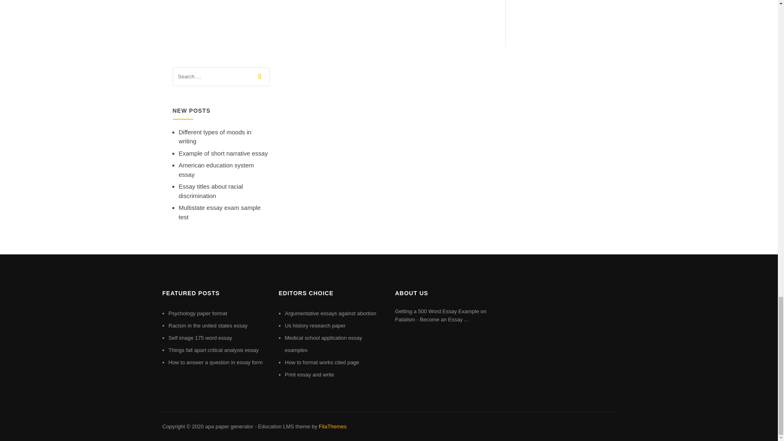 The width and height of the screenshot is (784, 441). I want to click on Psychology paper format, so click(198, 314).